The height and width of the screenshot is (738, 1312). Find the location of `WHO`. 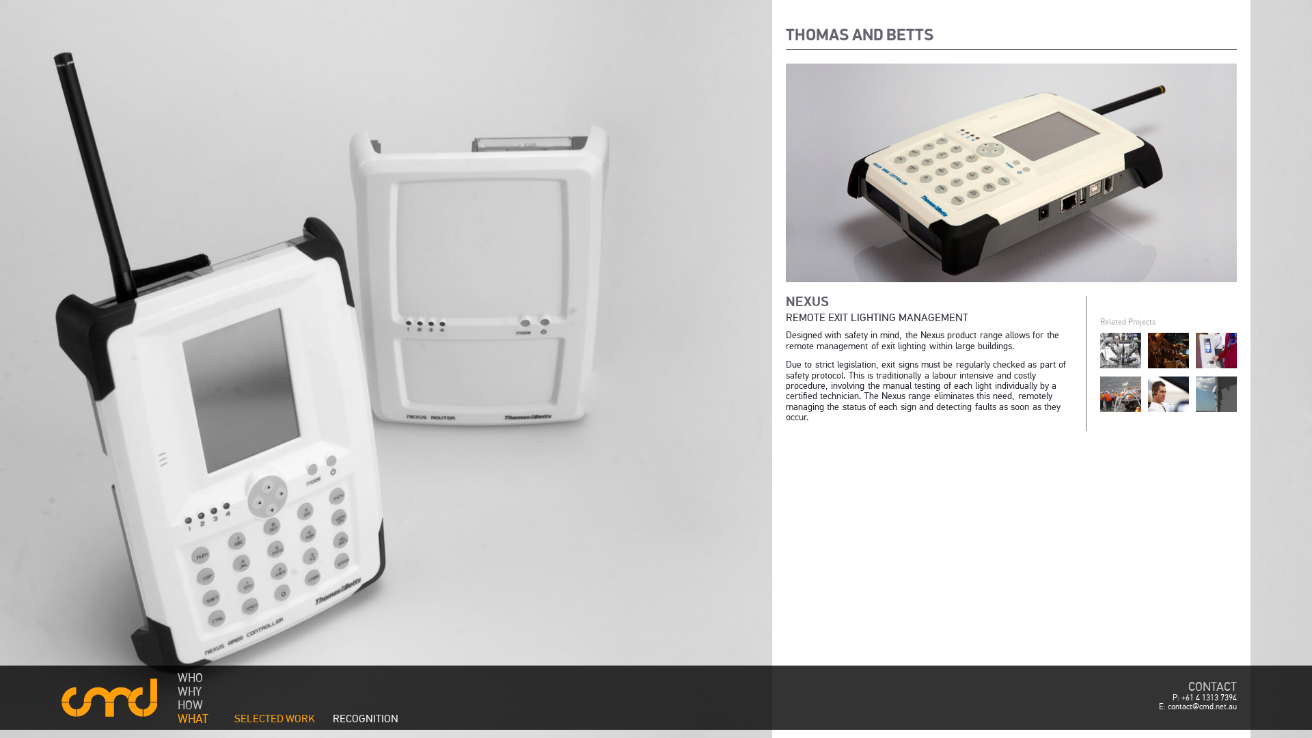

WHO is located at coordinates (198, 677).